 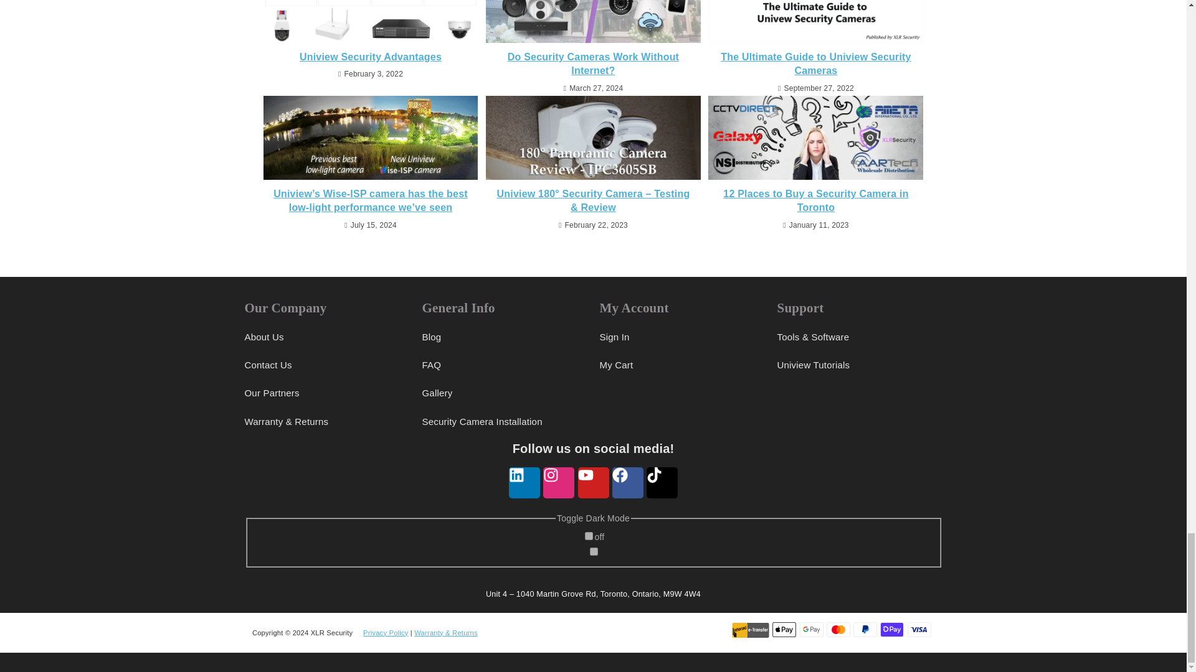 I want to click on Mastercard, so click(x=838, y=630).